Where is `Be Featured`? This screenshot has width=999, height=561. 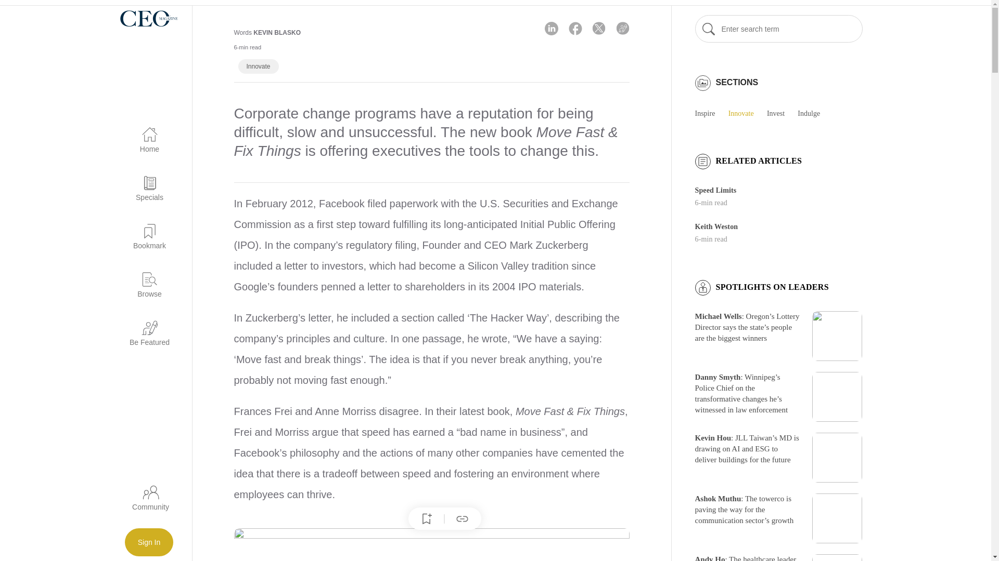 Be Featured is located at coordinates (144, 327).